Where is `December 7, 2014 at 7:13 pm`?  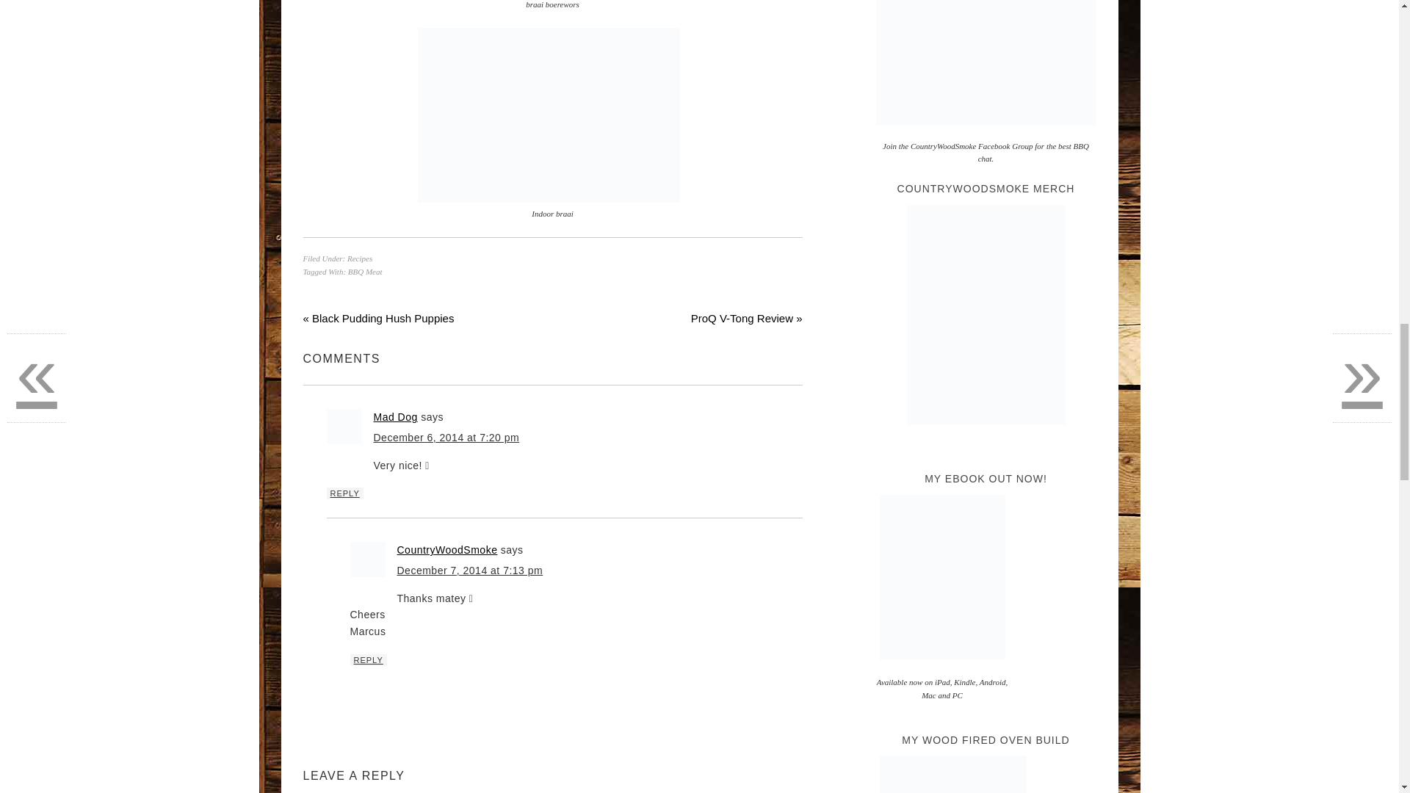 December 7, 2014 at 7:13 pm is located at coordinates (469, 570).